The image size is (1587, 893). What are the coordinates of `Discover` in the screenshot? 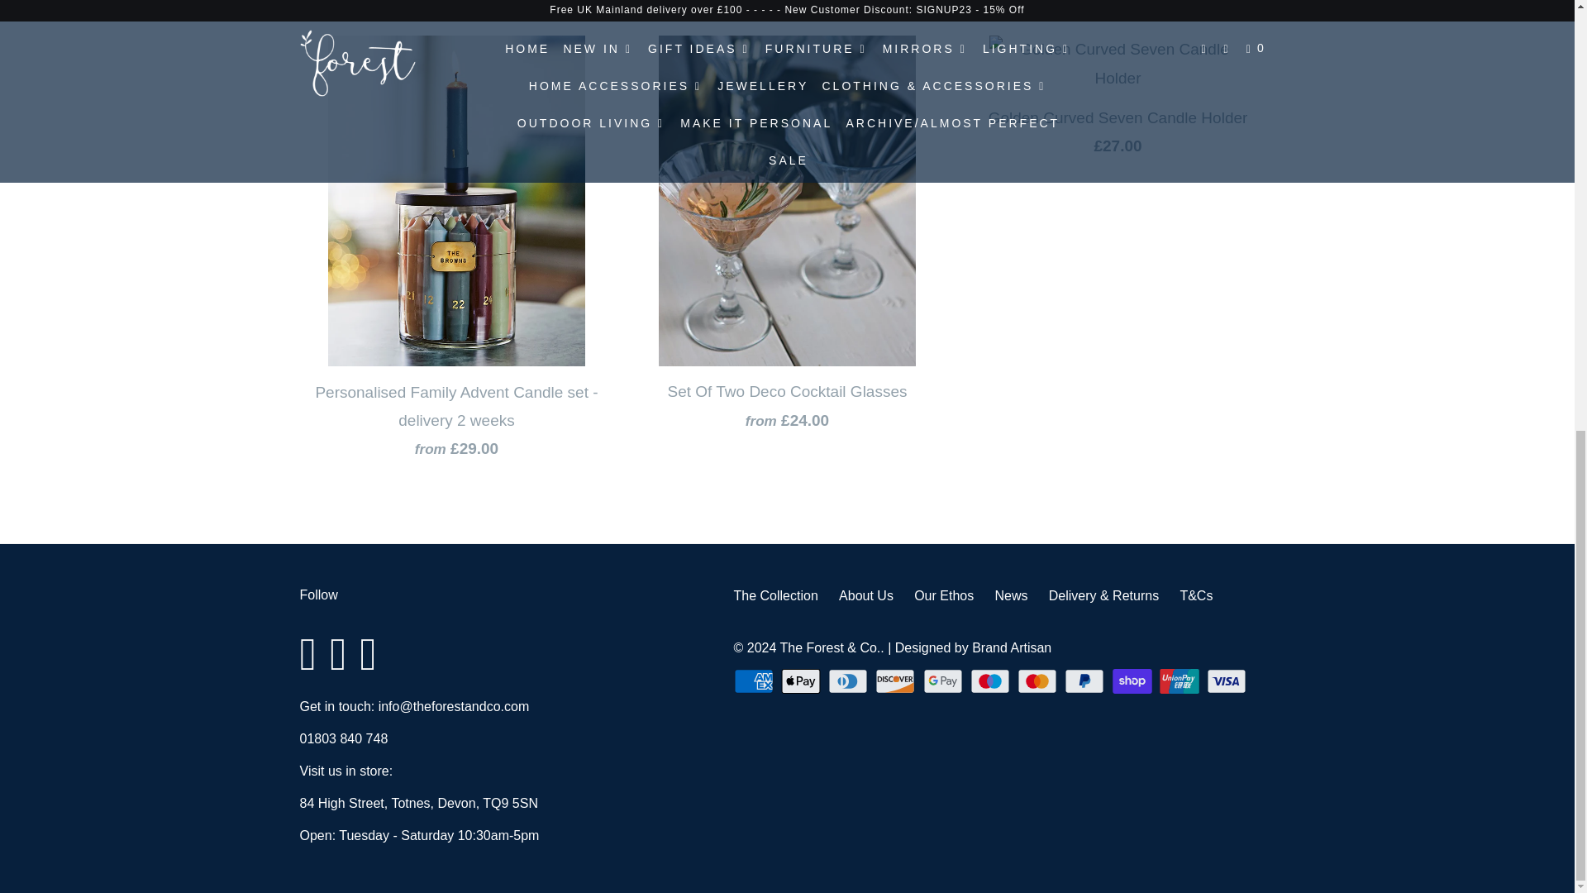 It's located at (897, 681).